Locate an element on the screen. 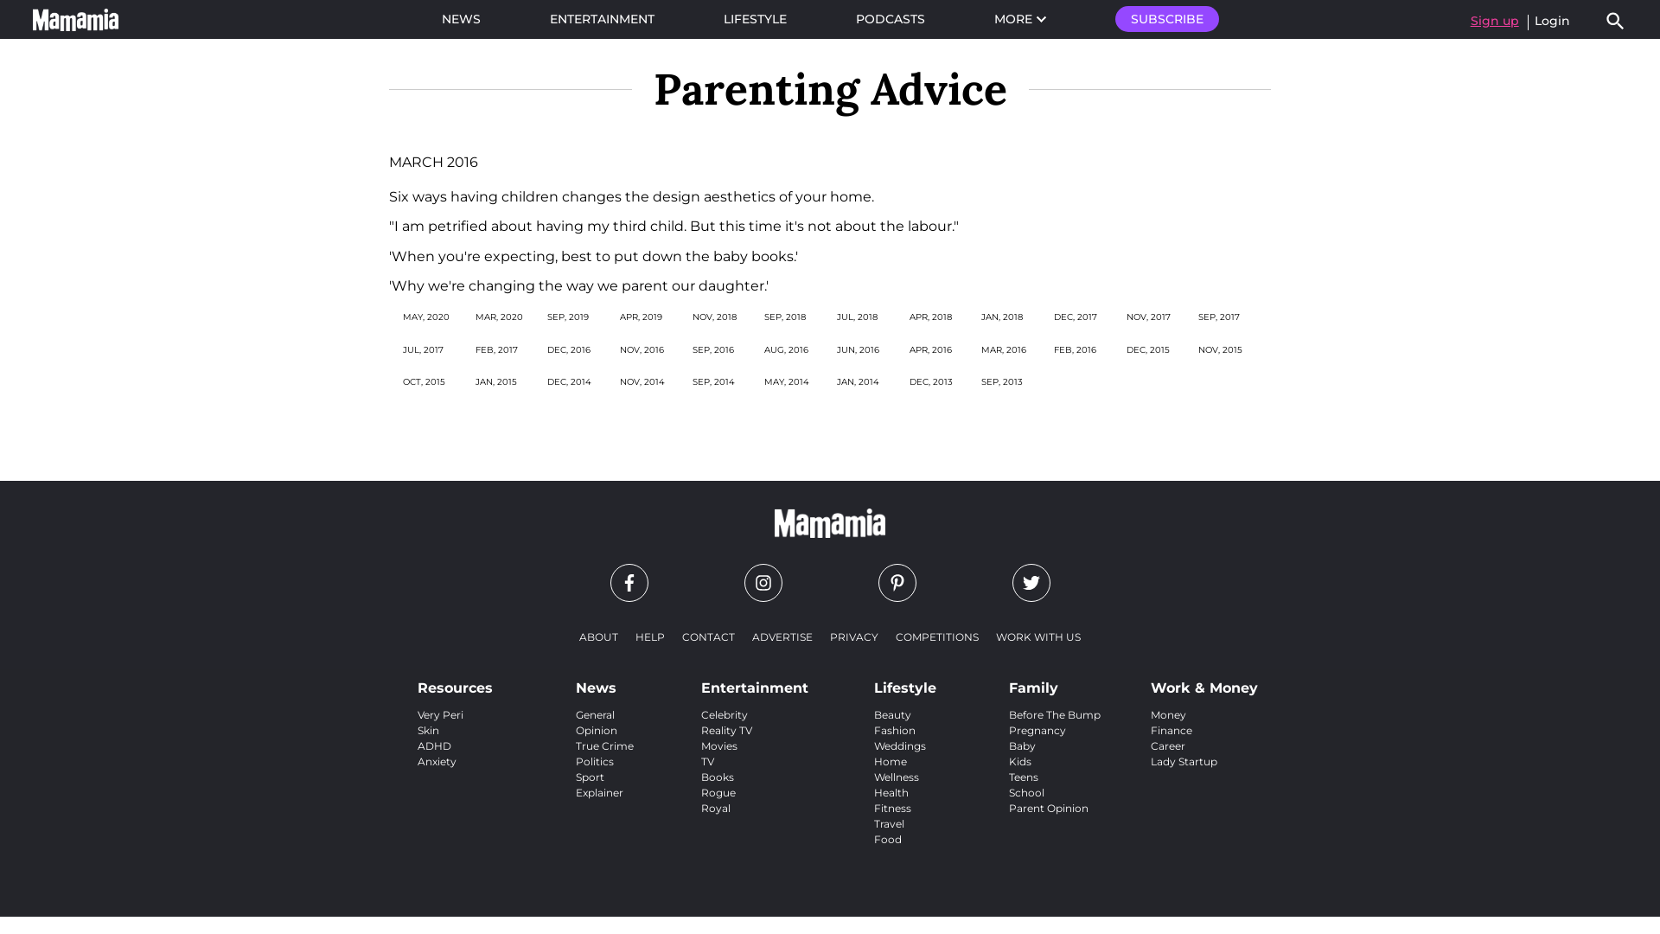  Travel is located at coordinates (889, 823).